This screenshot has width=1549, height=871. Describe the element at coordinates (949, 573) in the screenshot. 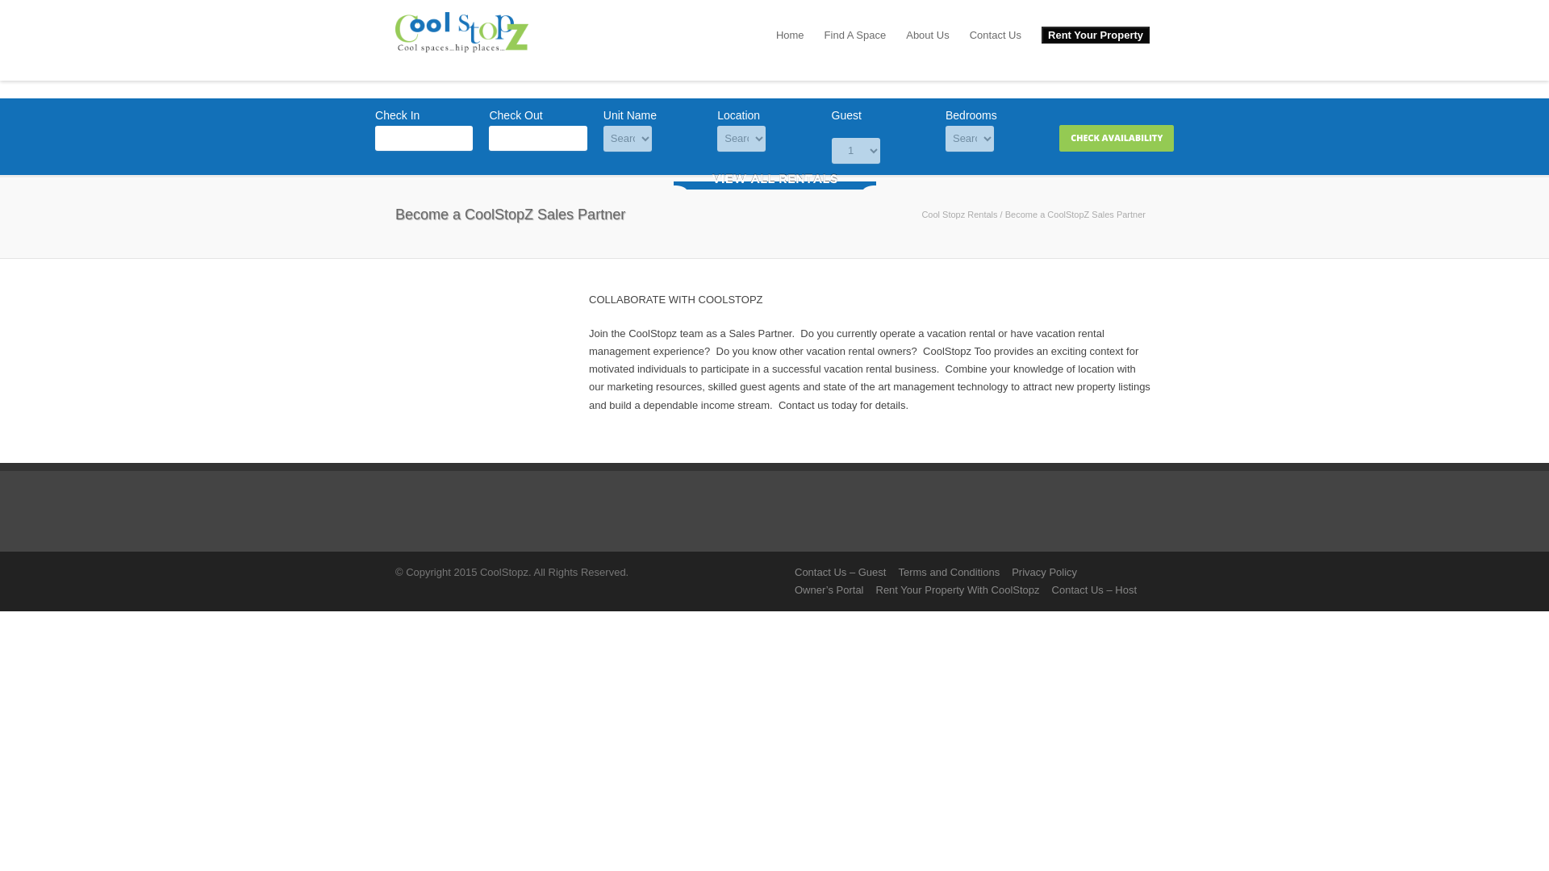

I see `Terms and Conditions` at that location.